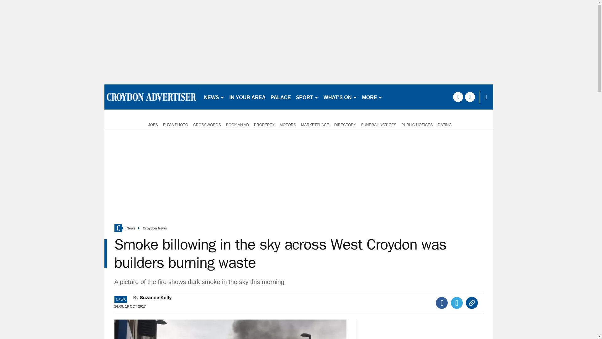  I want to click on IN YOUR AREA, so click(248, 97).